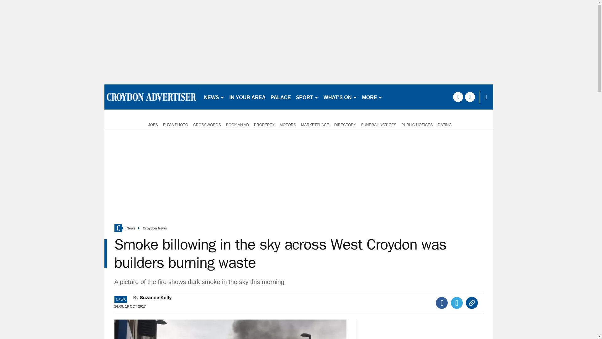  I want to click on IN YOUR AREA, so click(248, 97).